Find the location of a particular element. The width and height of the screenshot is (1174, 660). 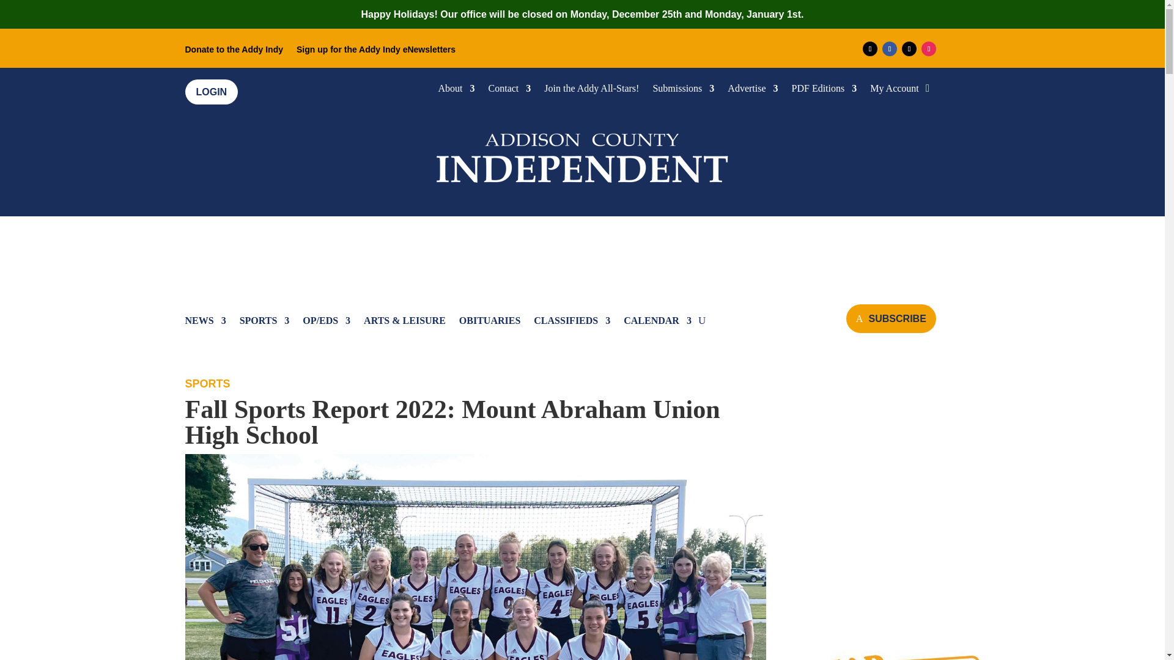

About is located at coordinates (456, 90).